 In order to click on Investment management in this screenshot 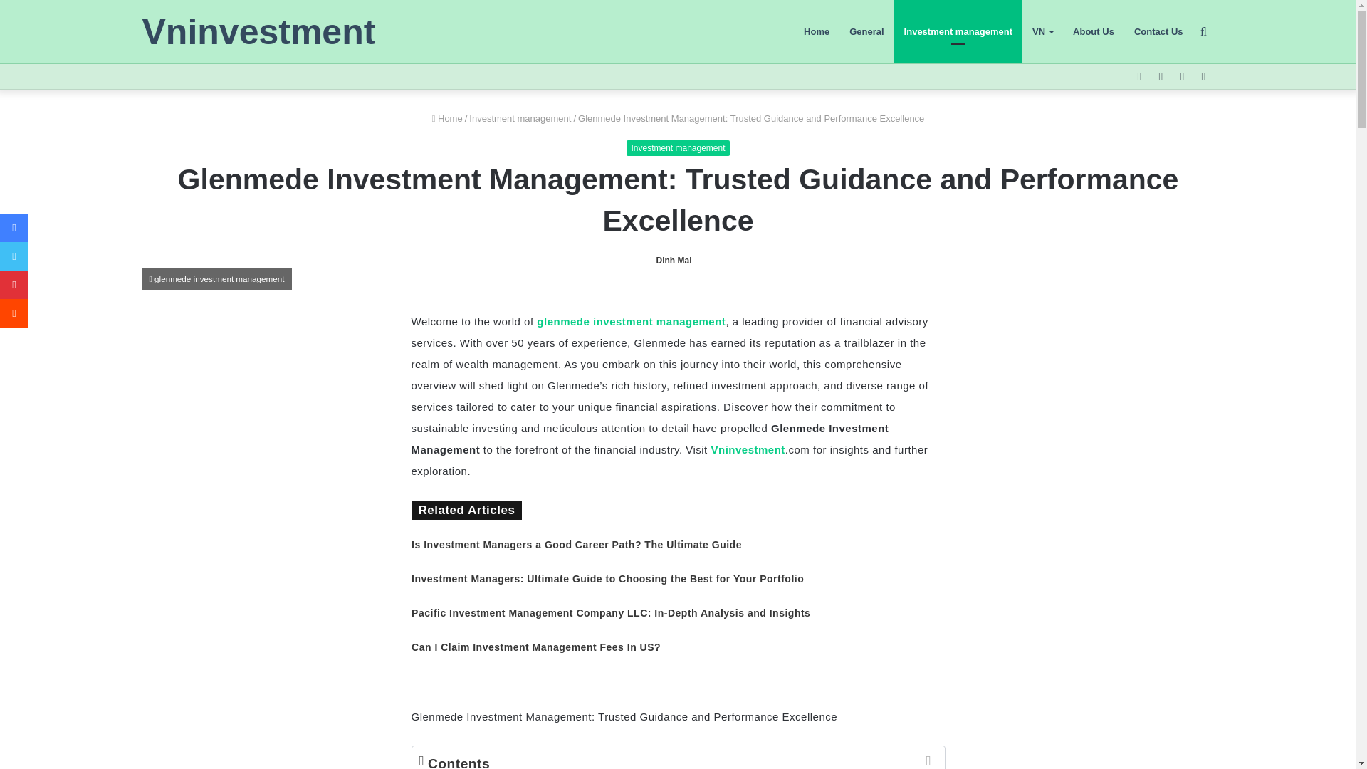, I will do `click(958, 31)`.